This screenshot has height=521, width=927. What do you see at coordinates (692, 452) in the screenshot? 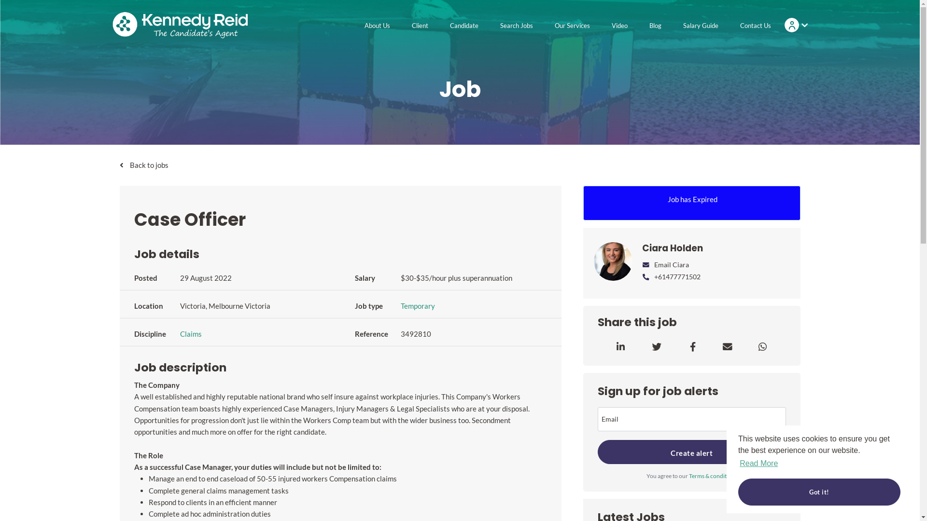
I see `Create alert` at bounding box center [692, 452].